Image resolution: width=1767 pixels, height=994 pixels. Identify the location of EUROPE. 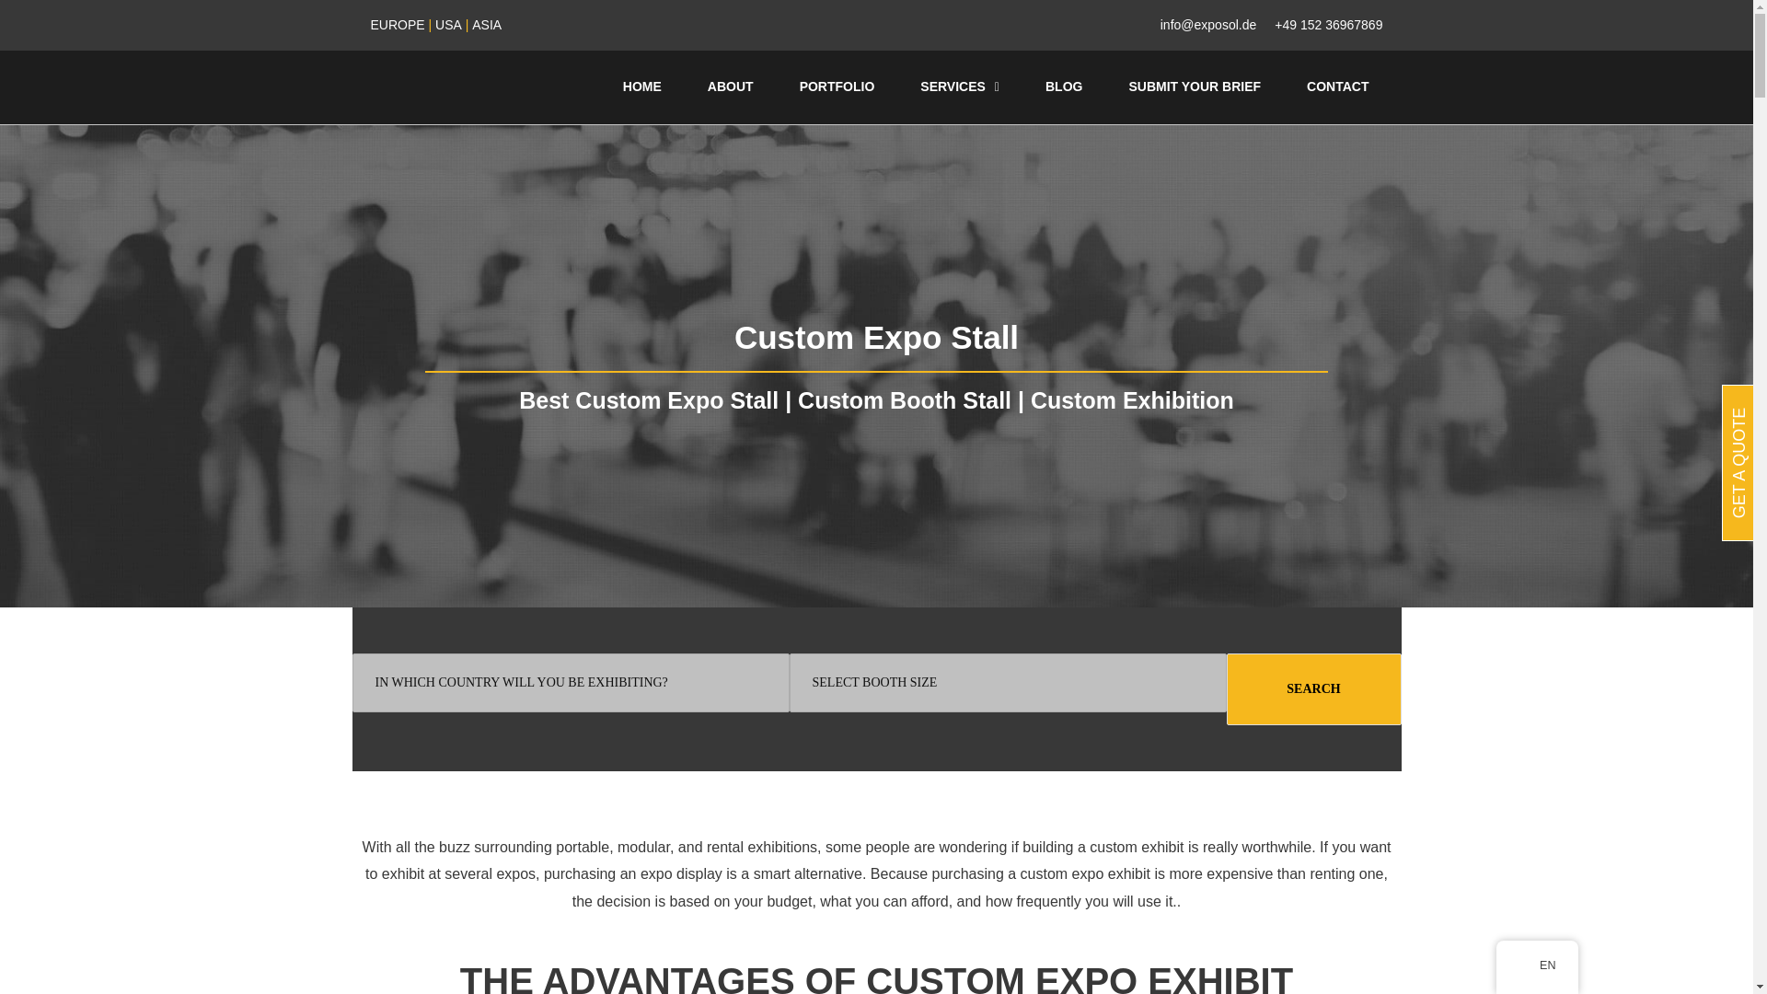
(396, 24).